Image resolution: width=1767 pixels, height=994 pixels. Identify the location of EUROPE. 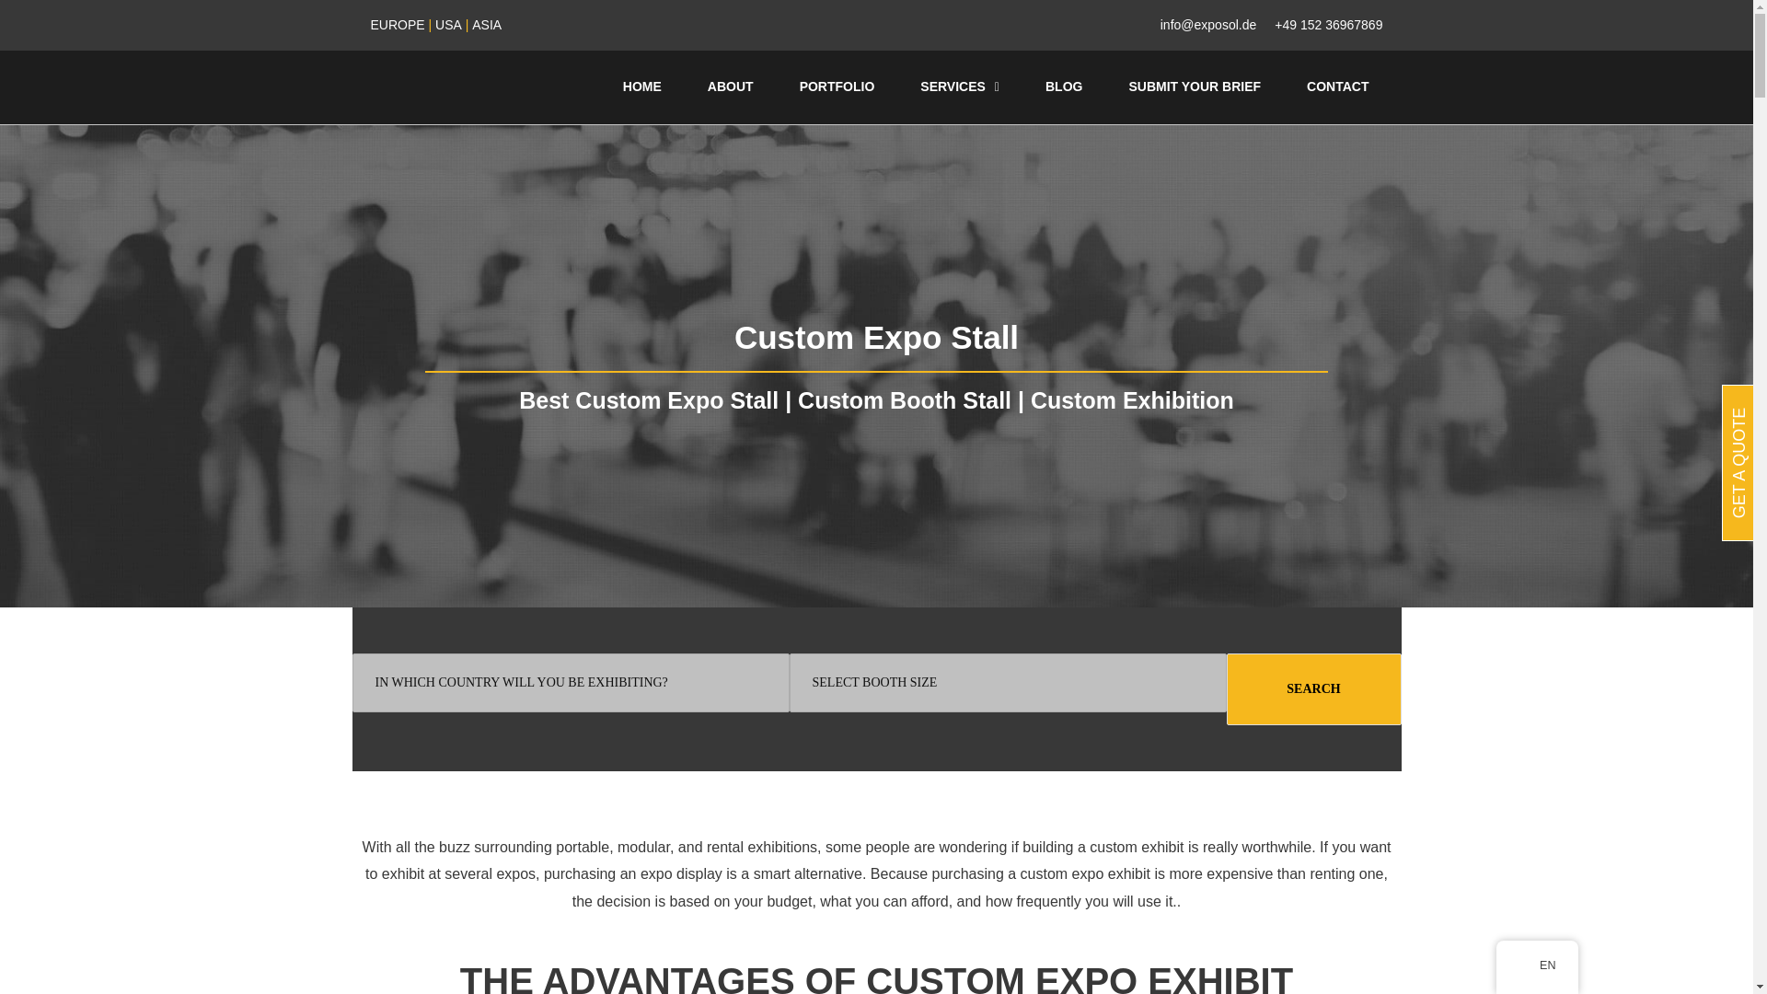
(396, 24).